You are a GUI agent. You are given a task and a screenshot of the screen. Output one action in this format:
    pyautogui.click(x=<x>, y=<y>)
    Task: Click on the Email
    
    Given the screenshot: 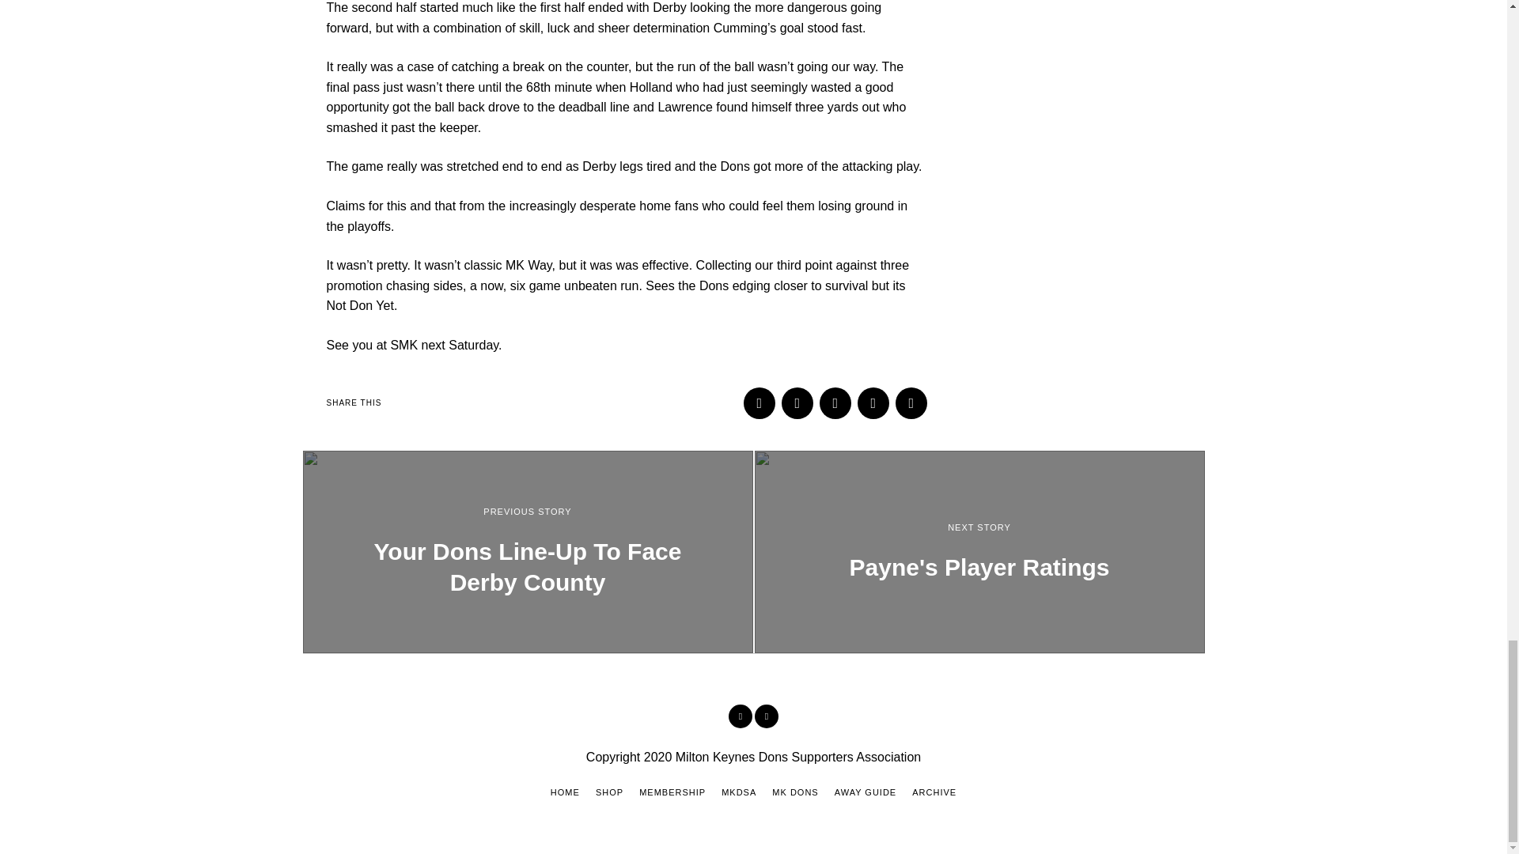 What is the action you would take?
    pyautogui.click(x=911, y=403)
    